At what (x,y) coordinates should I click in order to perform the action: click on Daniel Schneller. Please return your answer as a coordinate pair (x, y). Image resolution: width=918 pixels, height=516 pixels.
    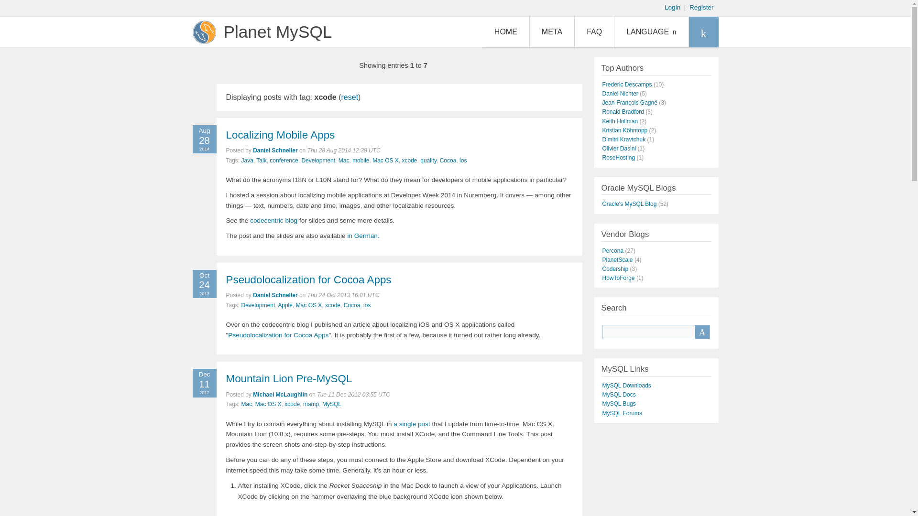
    Looking at the image, I should click on (275, 150).